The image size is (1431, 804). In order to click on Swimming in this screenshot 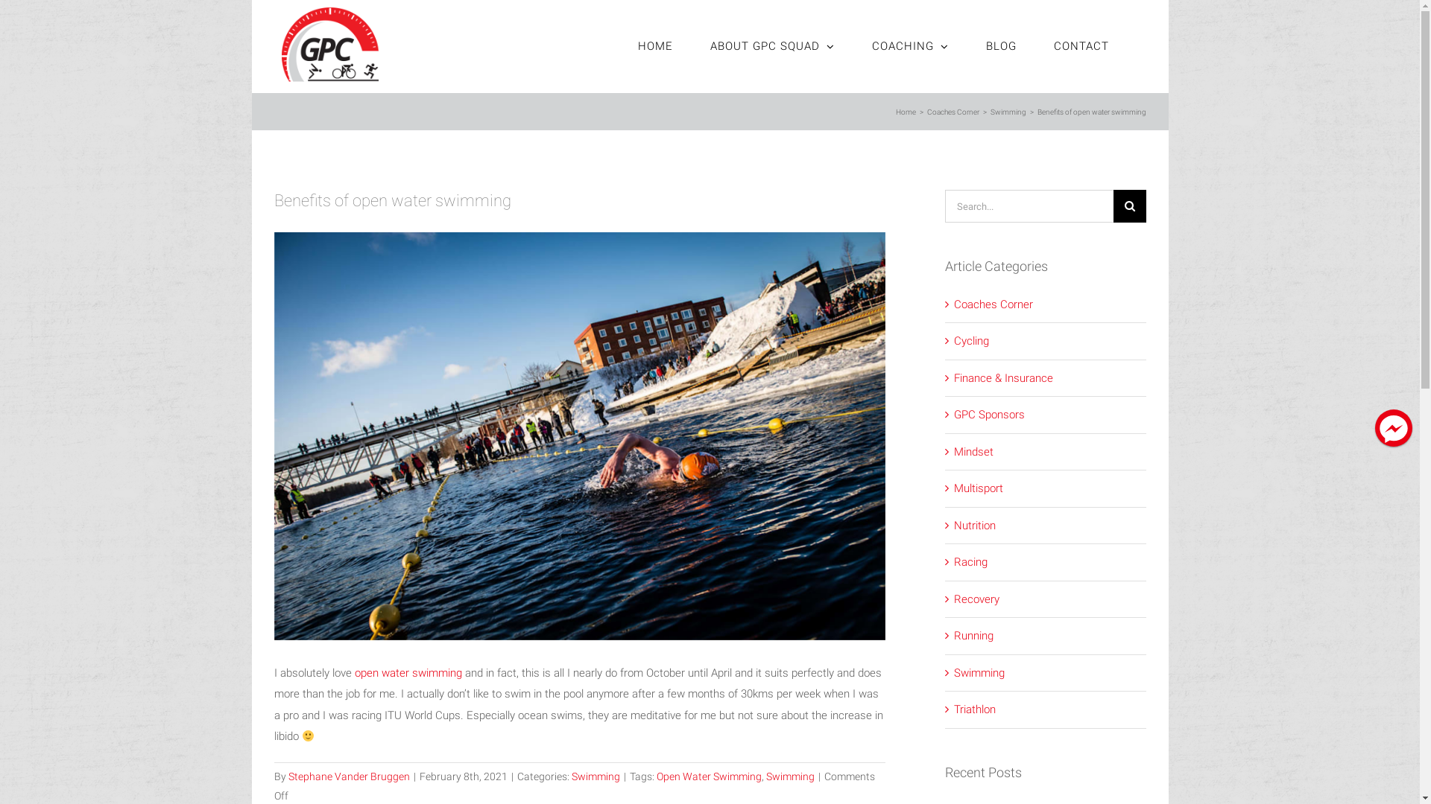, I will do `click(595, 776)`.